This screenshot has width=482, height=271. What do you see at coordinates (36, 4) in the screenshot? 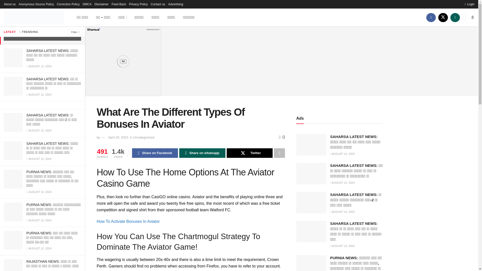
I see `Anonymous Source Policy` at bounding box center [36, 4].